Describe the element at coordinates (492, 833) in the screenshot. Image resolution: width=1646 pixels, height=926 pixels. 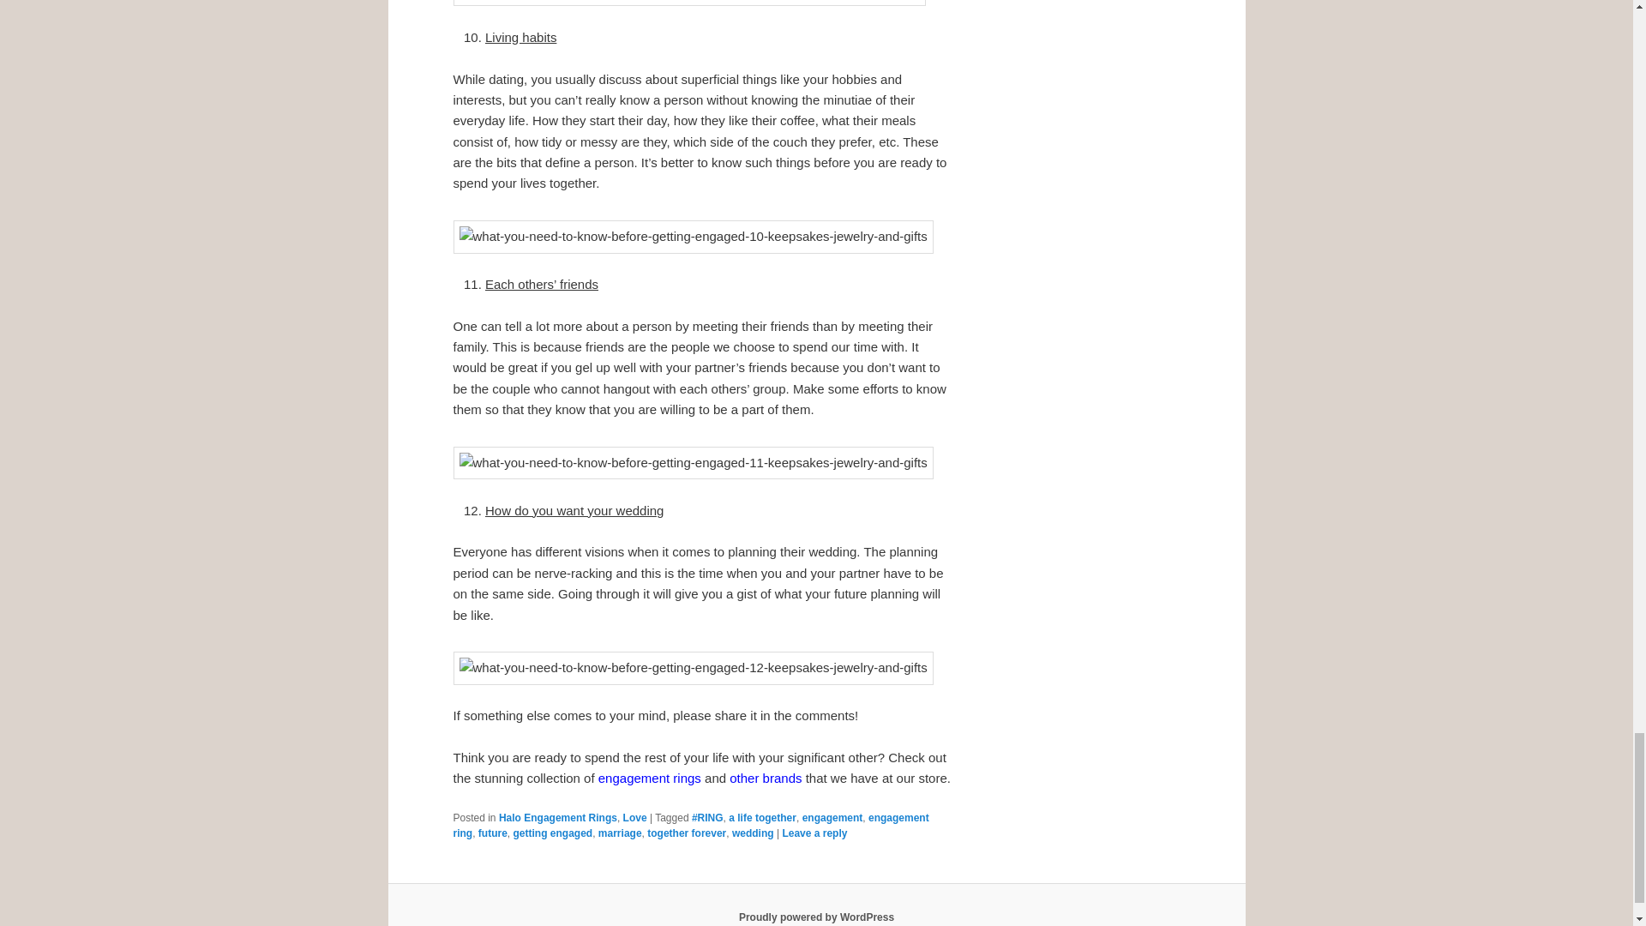
I see `future` at that location.